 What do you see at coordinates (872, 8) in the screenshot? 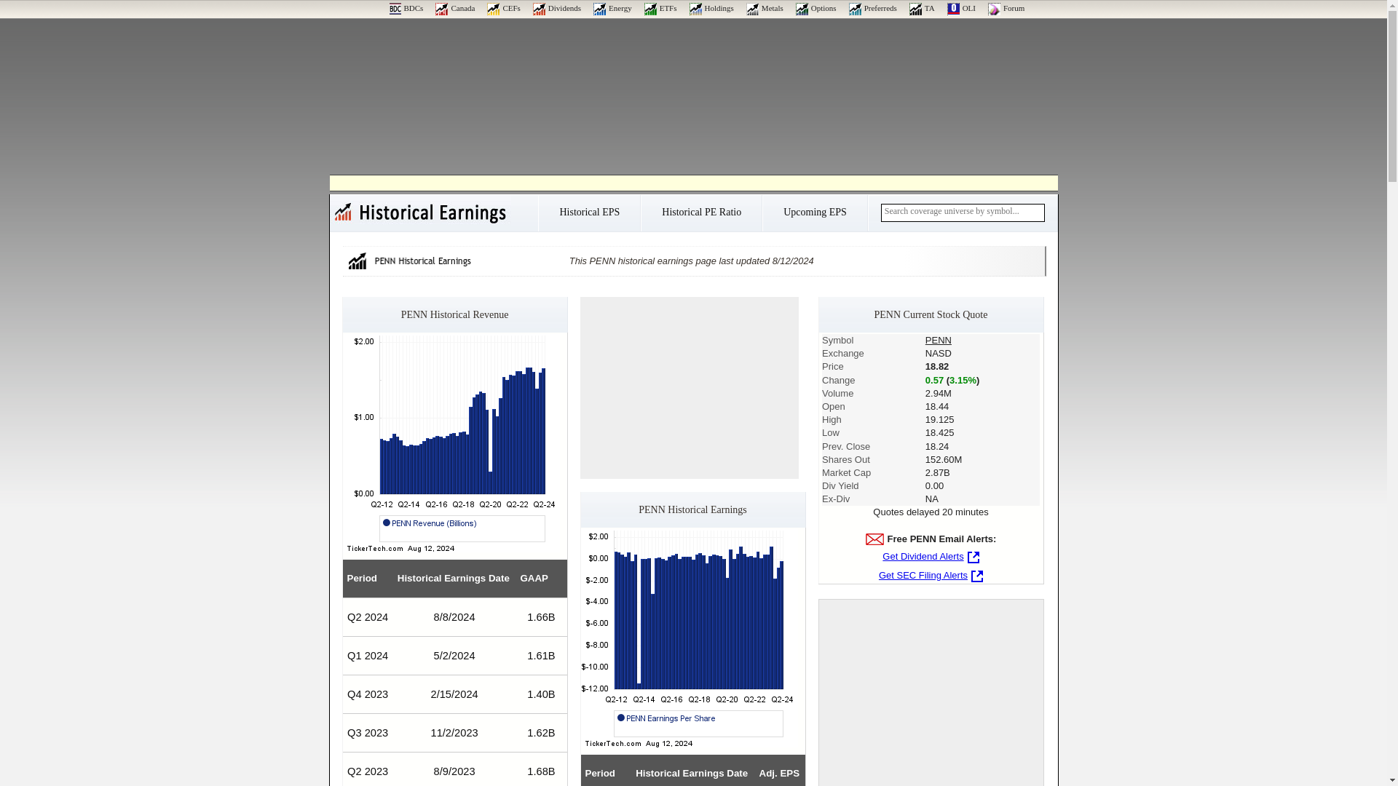
I see `Preferreds` at bounding box center [872, 8].